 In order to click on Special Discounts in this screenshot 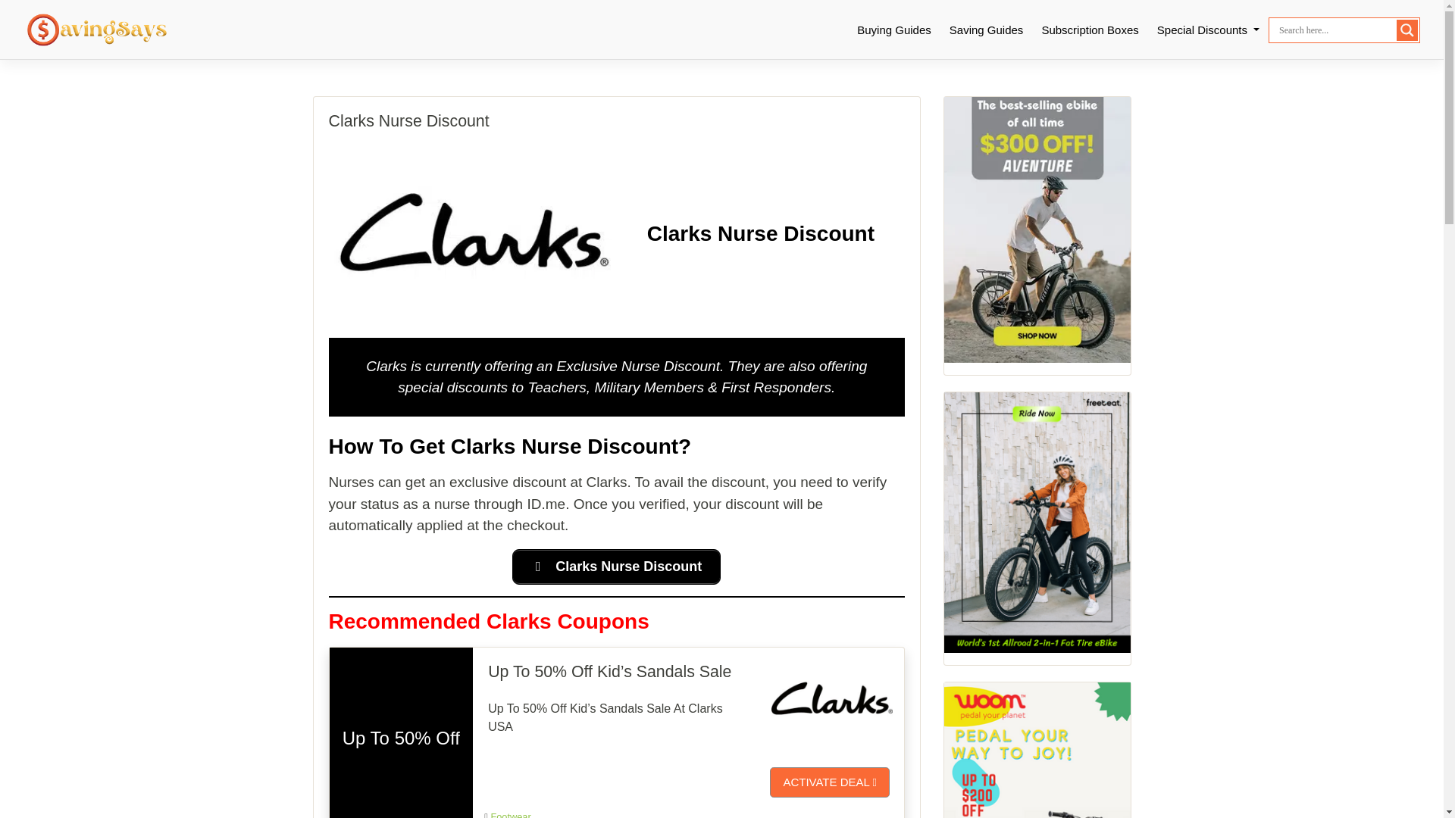, I will do `click(1208, 30)`.